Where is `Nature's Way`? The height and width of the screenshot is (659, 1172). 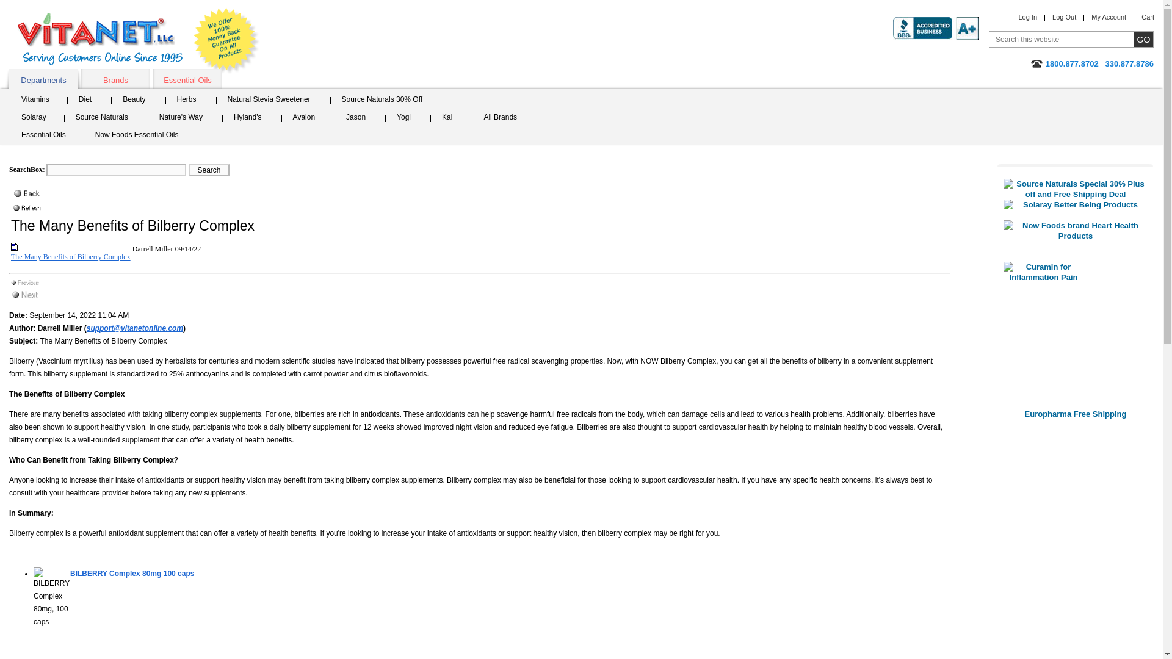 Nature's Way is located at coordinates (184, 118).